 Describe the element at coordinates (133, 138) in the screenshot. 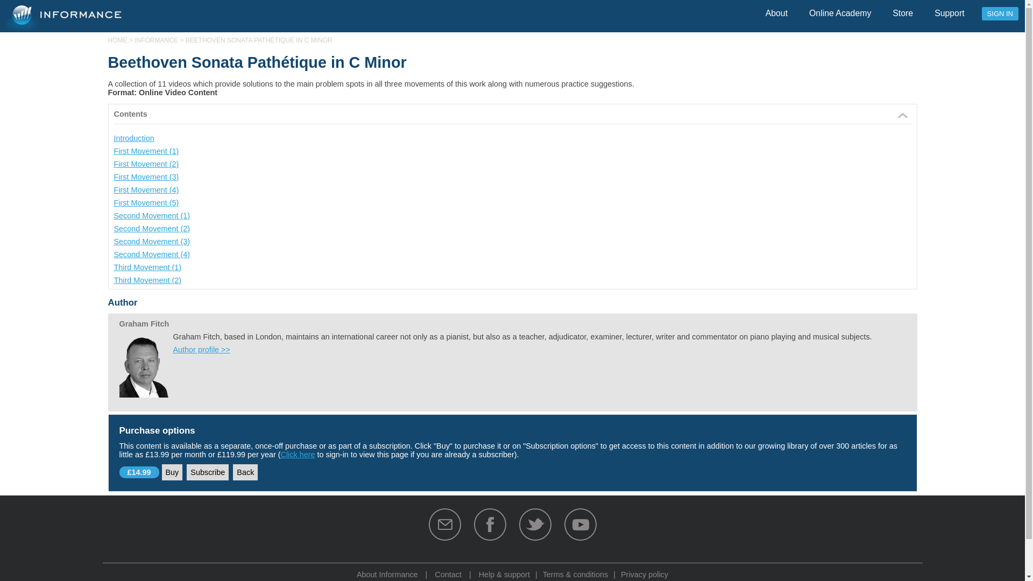

I see `Introduction` at that location.